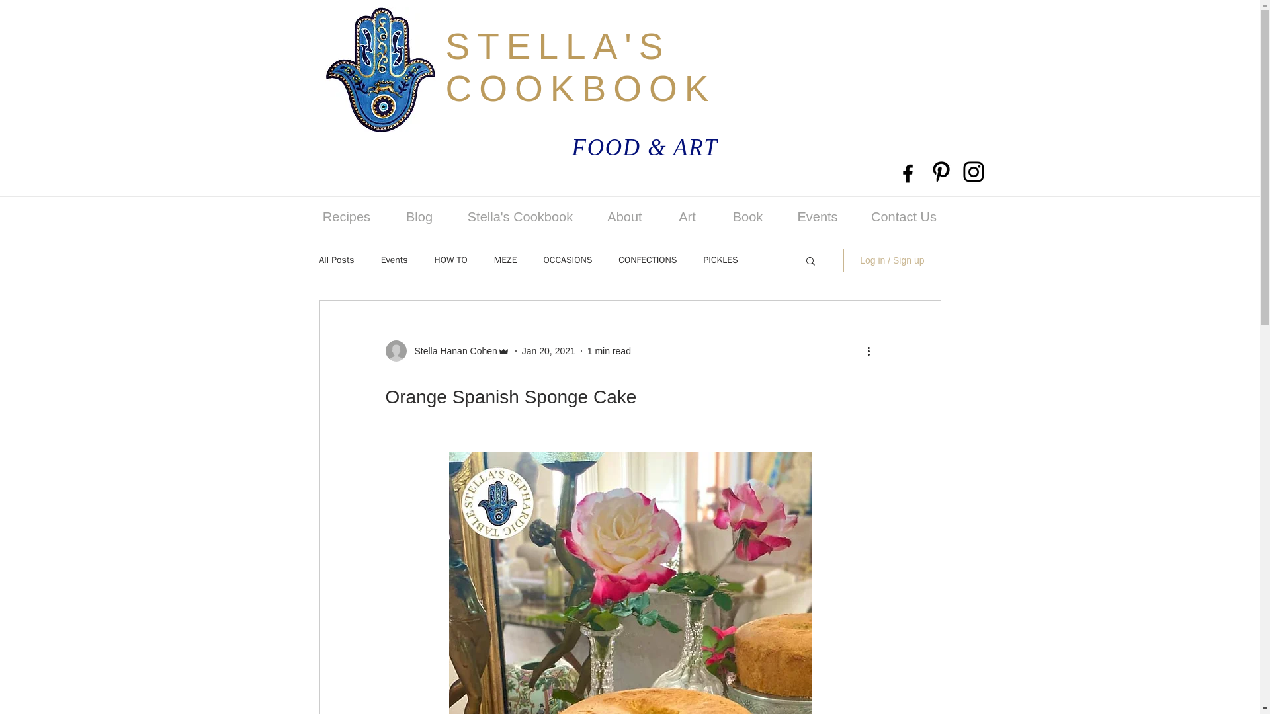 This screenshot has height=714, width=1270. What do you see at coordinates (747, 216) in the screenshot?
I see `Book` at bounding box center [747, 216].